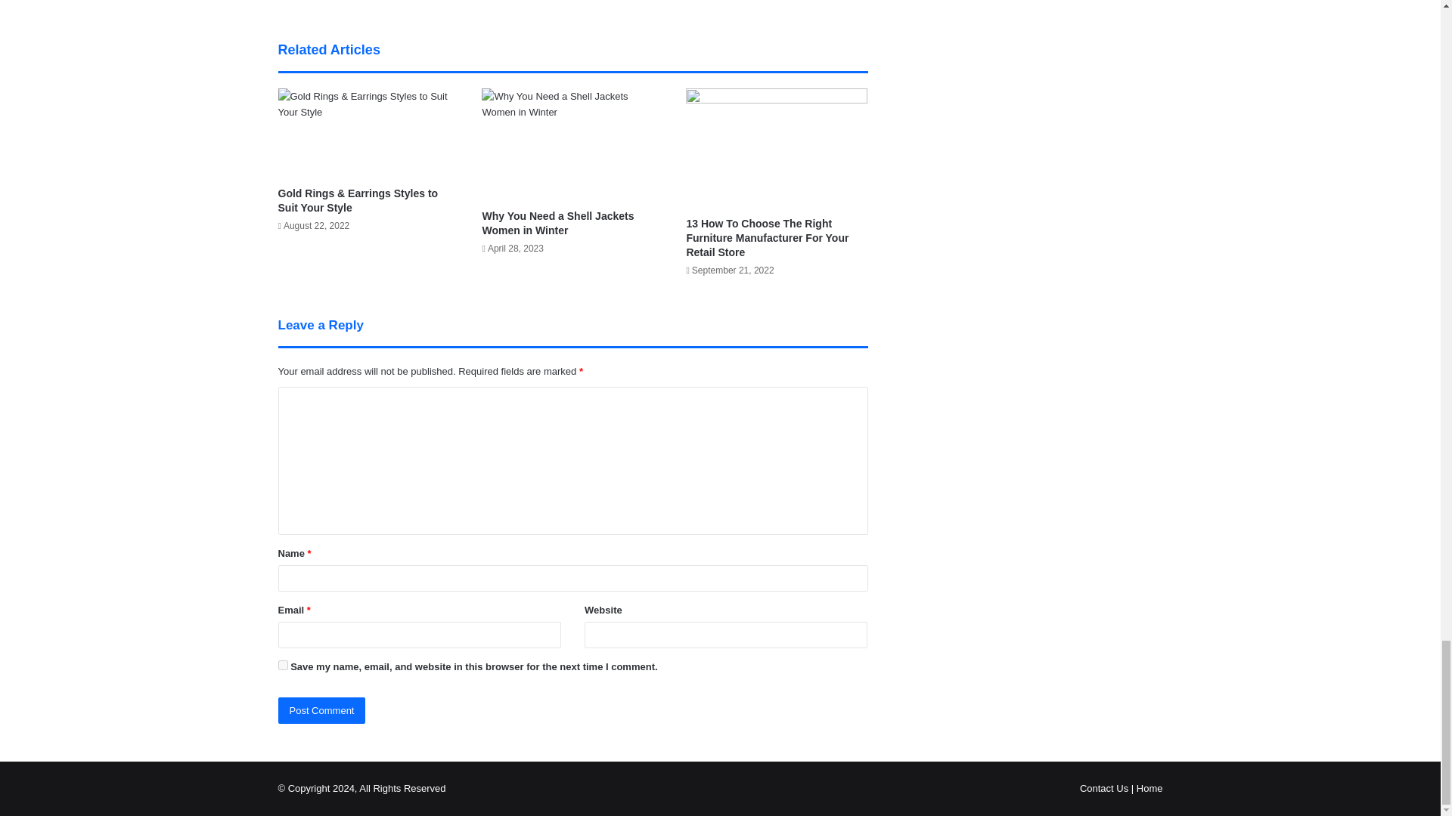 The width and height of the screenshot is (1452, 816). Describe the element at coordinates (557, 223) in the screenshot. I see `Why You Need a Shell Jackets Women in Winter` at that location.